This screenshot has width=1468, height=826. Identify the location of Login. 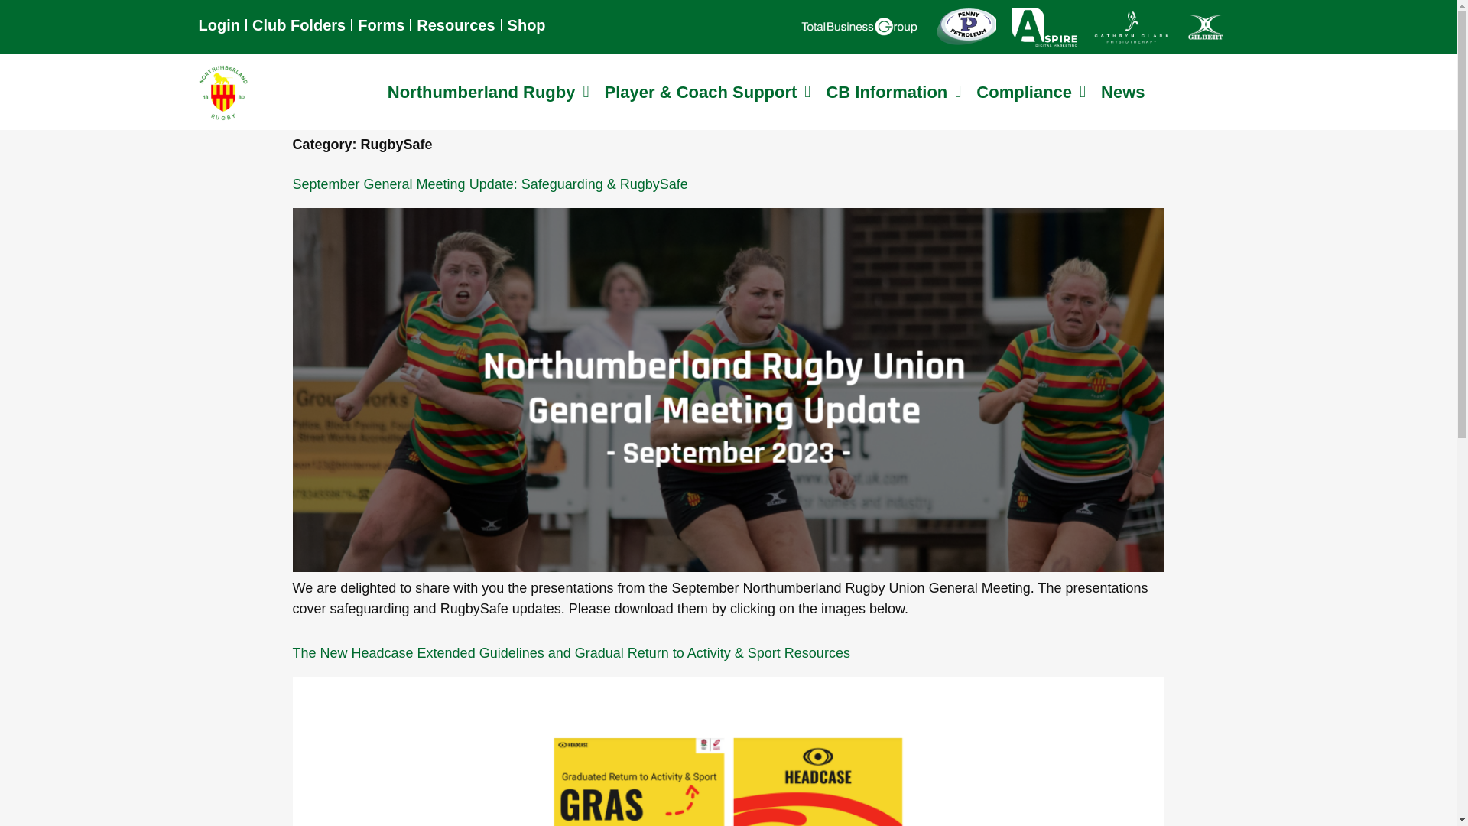
(219, 24).